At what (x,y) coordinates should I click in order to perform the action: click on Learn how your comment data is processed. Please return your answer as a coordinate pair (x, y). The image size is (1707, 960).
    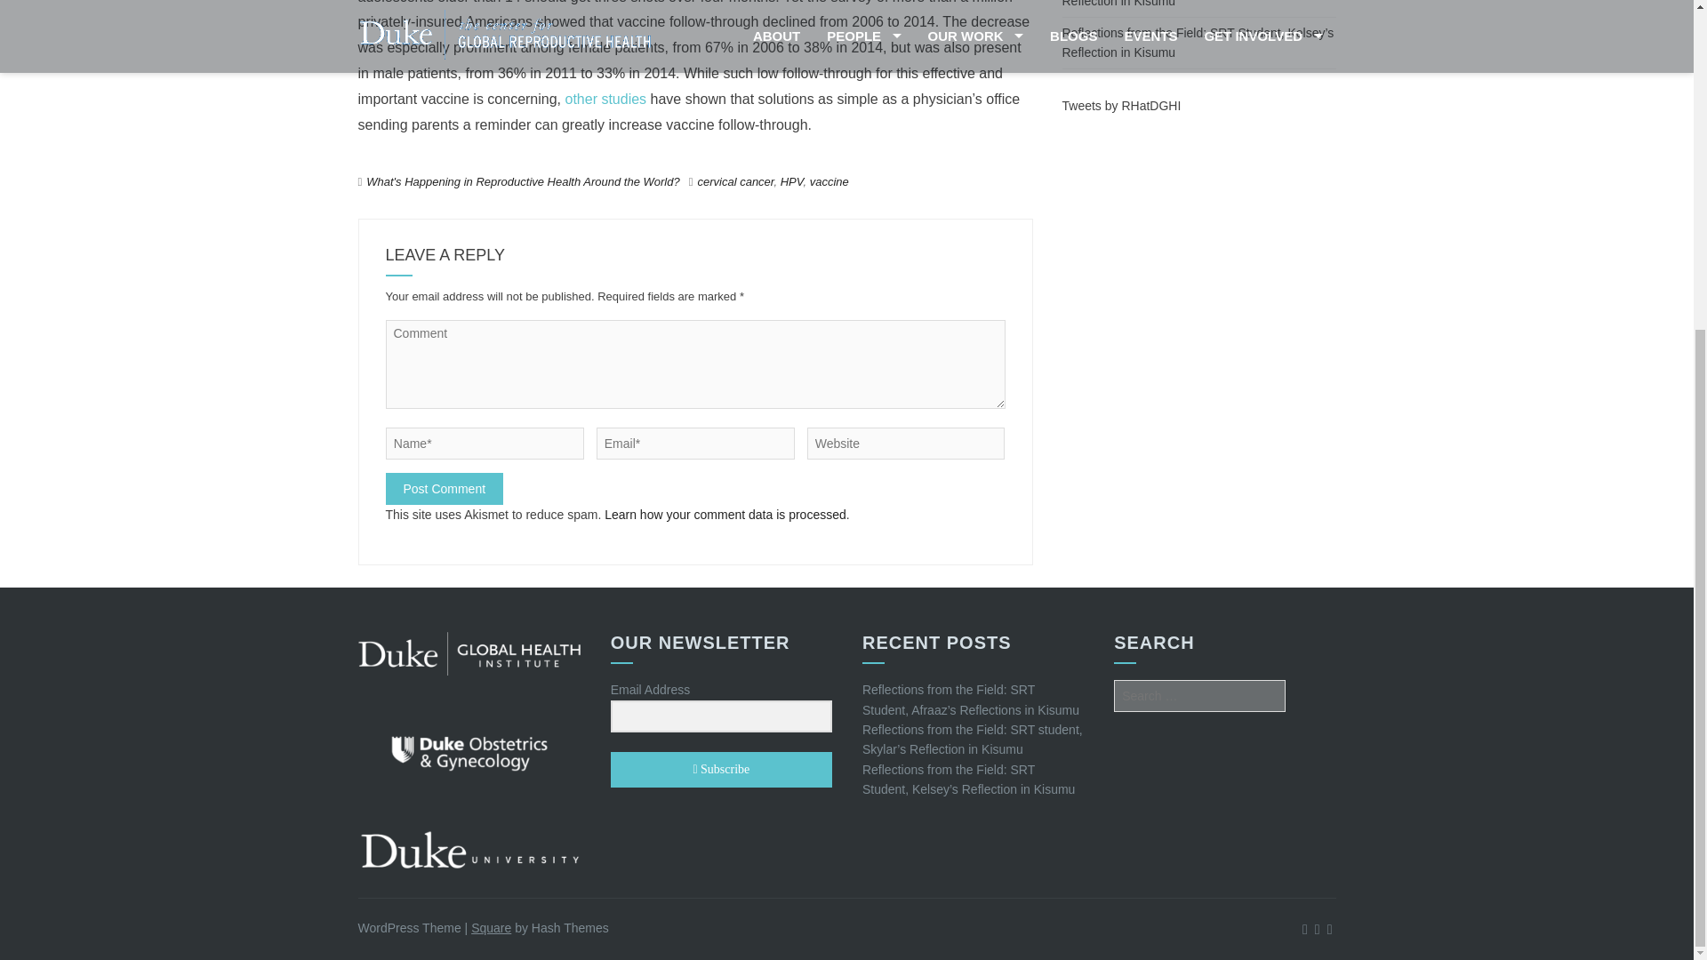
    Looking at the image, I should click on (725, 515).